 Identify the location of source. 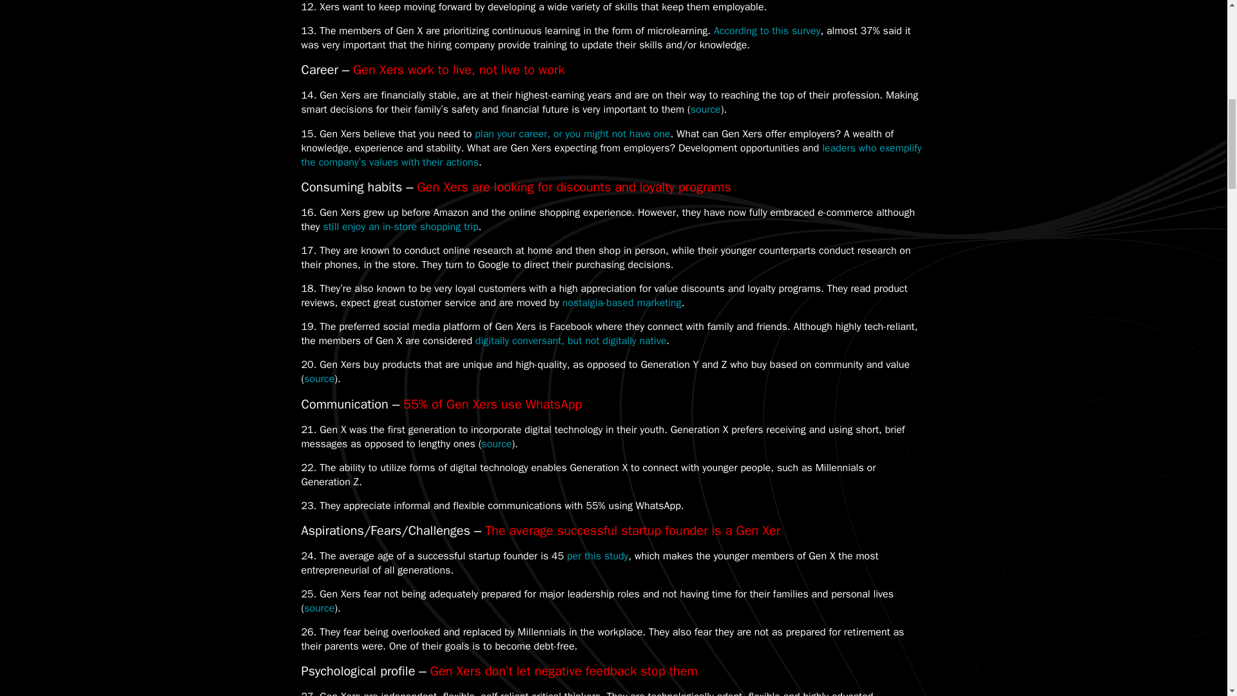
(496, 443).